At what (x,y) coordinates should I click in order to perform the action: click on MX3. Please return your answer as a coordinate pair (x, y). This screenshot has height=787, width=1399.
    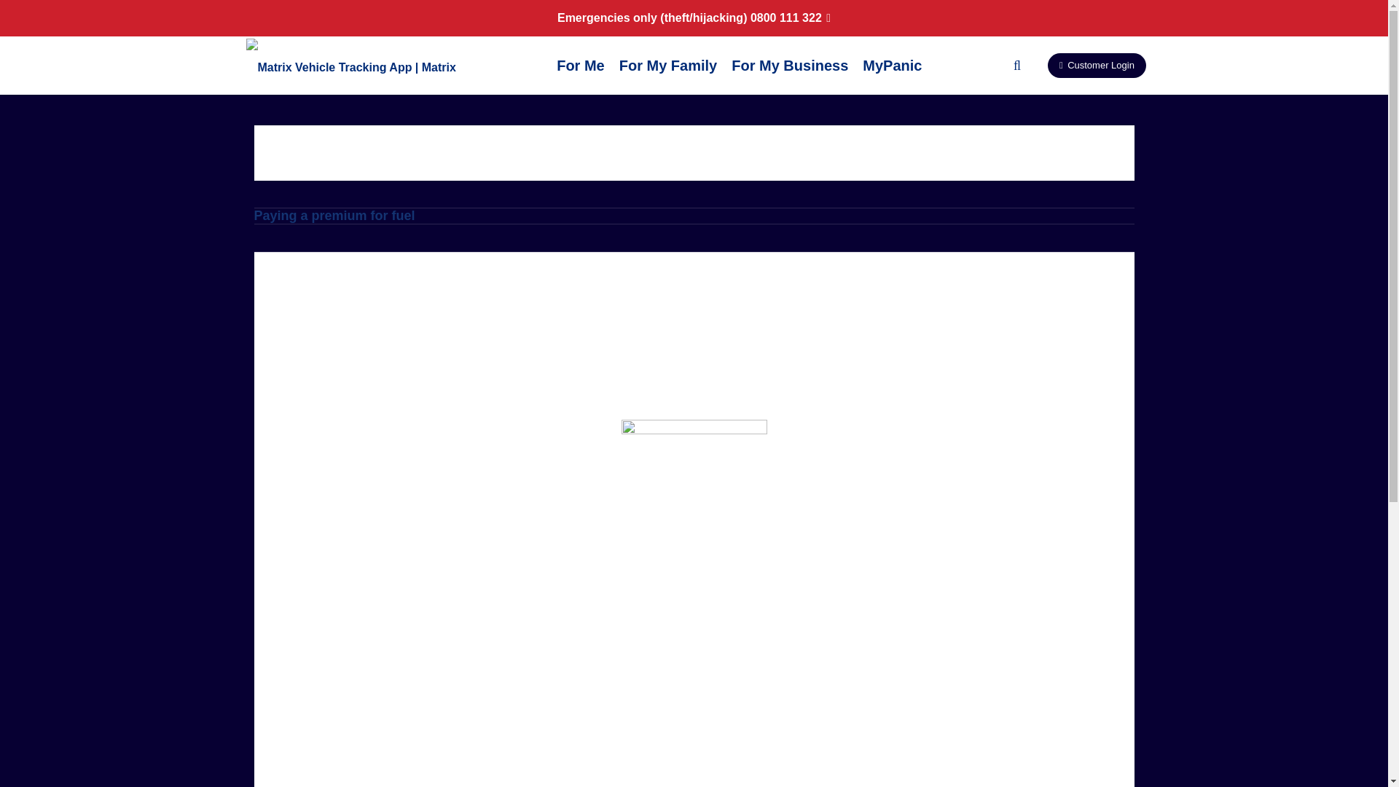
    Looking at the image, I should click on (343, 778).